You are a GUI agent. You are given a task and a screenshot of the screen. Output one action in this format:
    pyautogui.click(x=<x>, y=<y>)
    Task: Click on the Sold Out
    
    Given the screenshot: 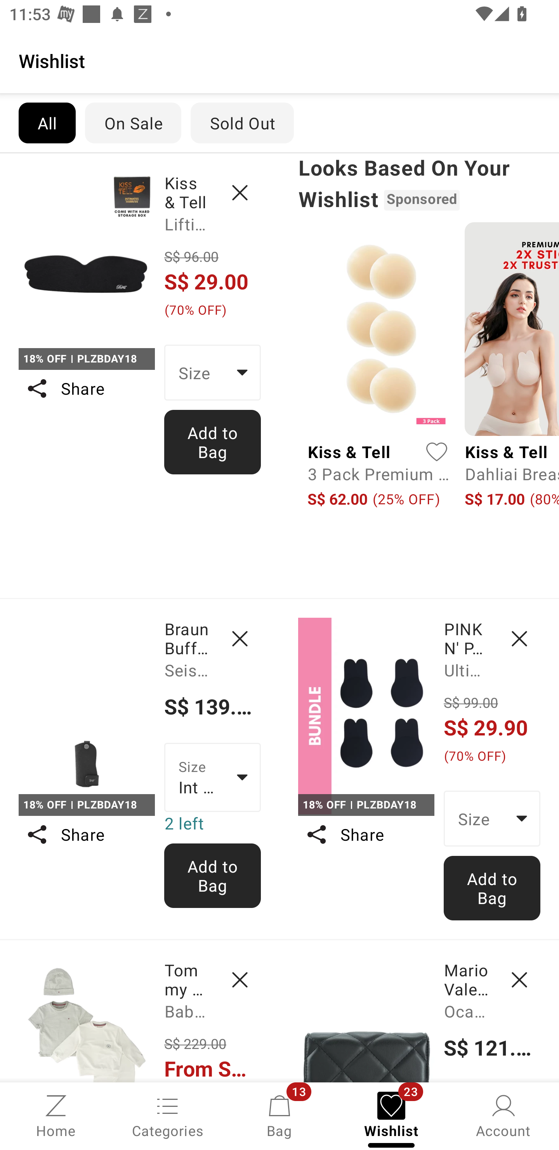 What is the action you would take?
    pyautogui.click(x=242, y=123)
    